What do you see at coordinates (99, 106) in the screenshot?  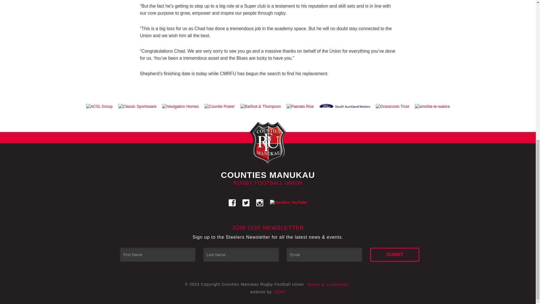 I see `ACSL Group` at bounding box center [99, 106].